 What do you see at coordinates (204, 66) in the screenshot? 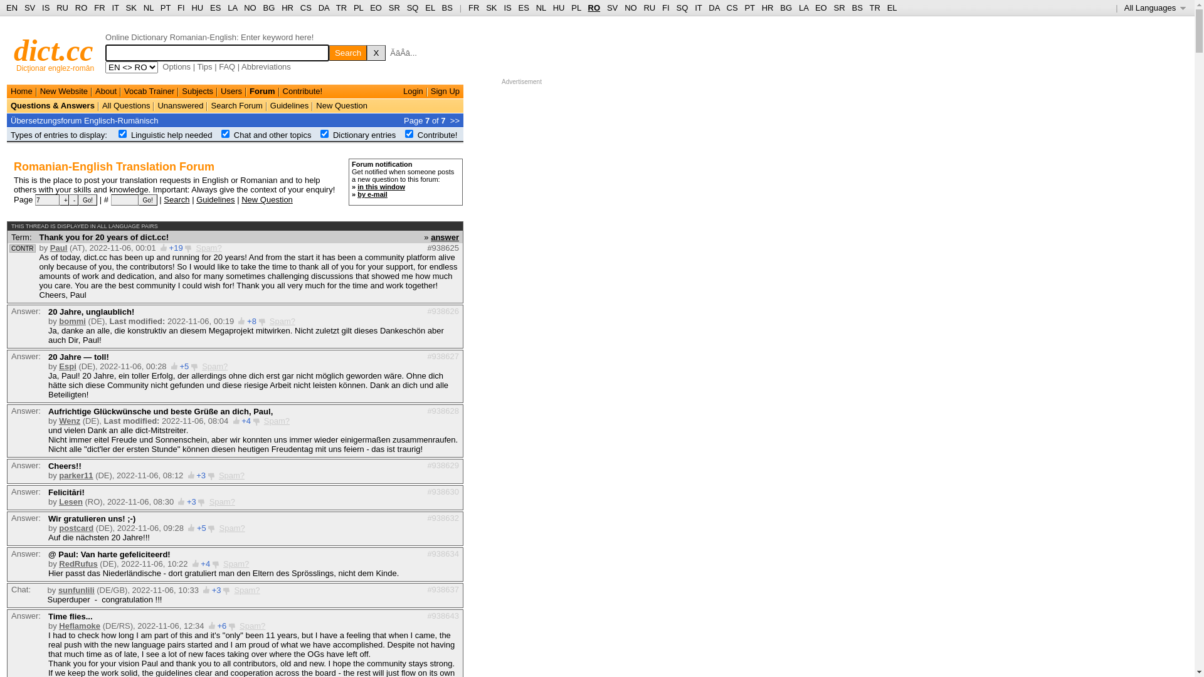
I see `Tips` at bounding box center [204, 66].